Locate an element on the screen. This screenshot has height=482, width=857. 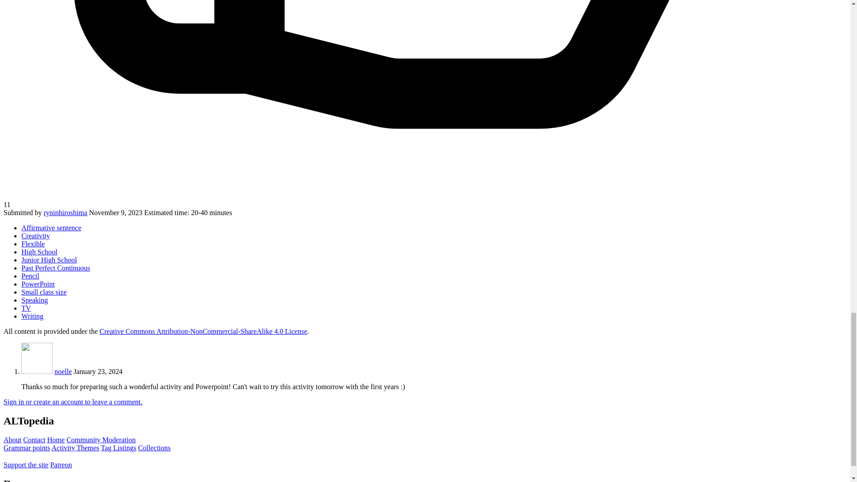
Past Perfect Continuous is located at coordinates (55, 268).